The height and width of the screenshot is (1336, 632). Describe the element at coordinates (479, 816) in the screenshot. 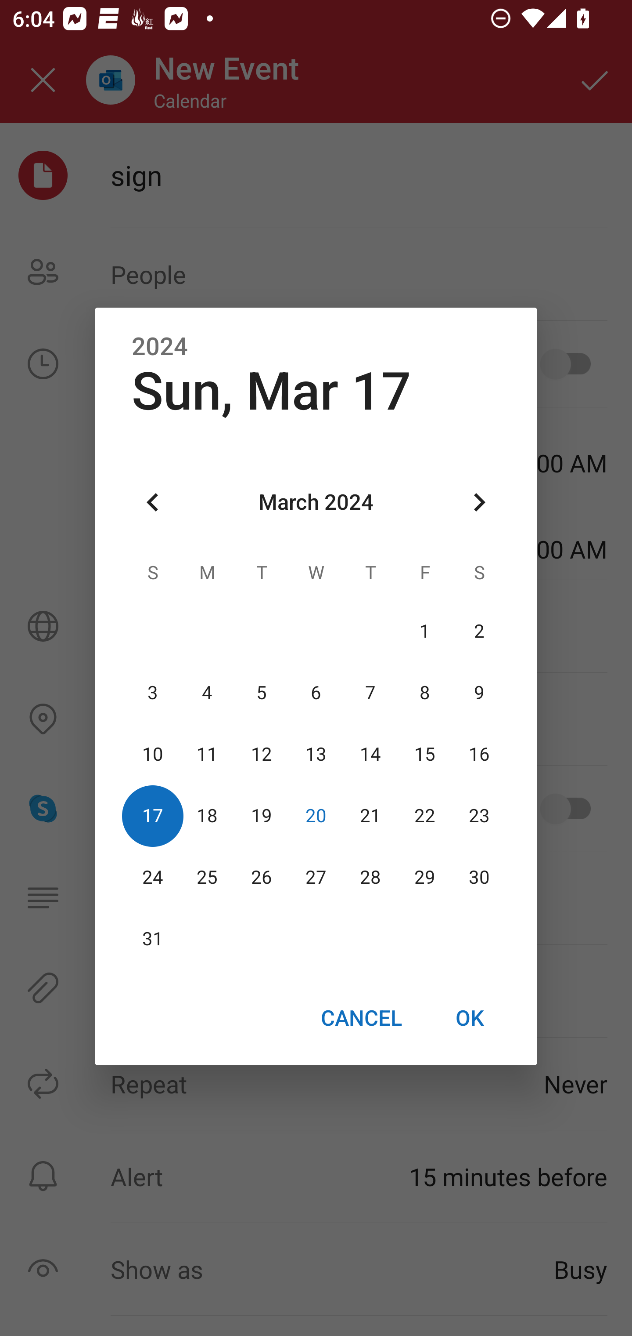

I see `23 23 March 2024` at that location.